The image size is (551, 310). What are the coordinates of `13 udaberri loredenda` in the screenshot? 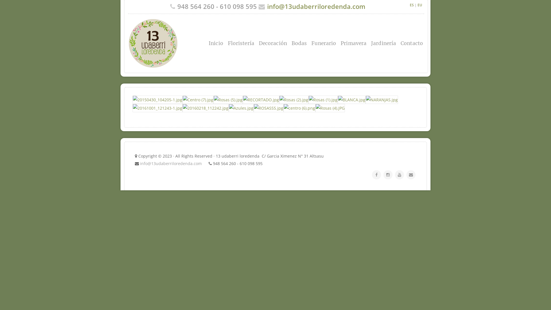 It's located at (184, 43).